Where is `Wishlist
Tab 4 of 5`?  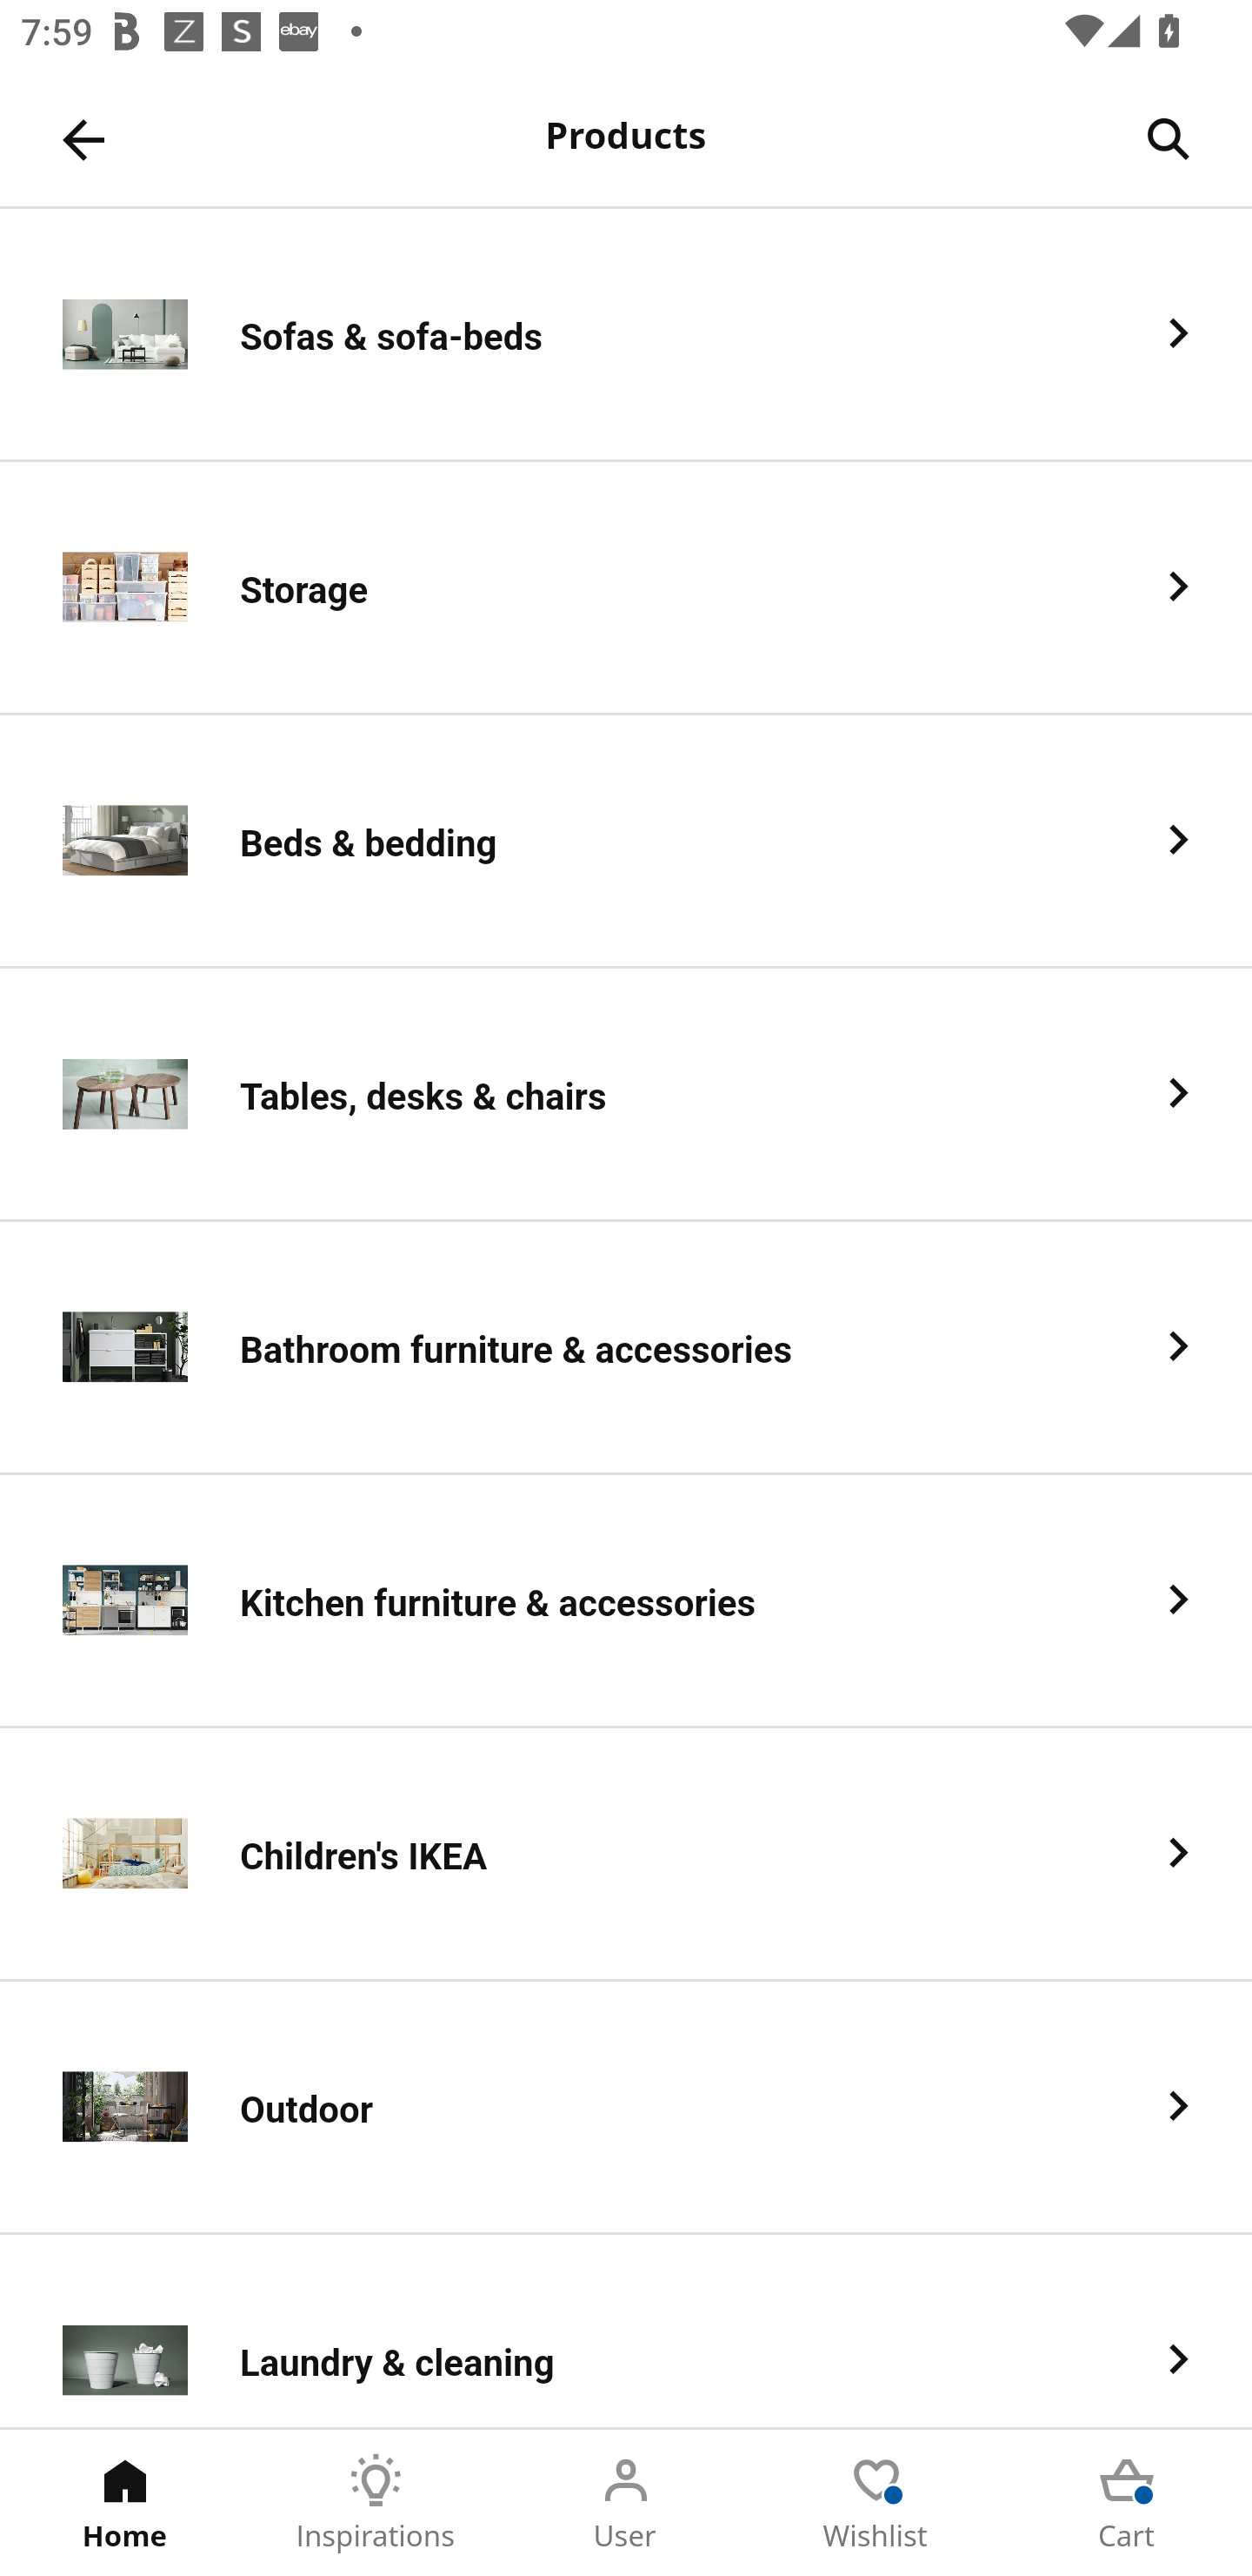 Wishlist
Tab 4 of 5 is located at coordinates (876, 2503).